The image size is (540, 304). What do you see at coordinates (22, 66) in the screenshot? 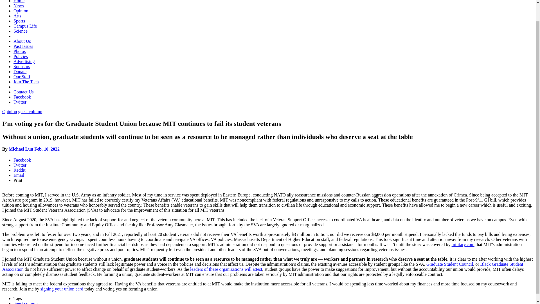
I see `Sponsors` at bounding box center [22, 66].